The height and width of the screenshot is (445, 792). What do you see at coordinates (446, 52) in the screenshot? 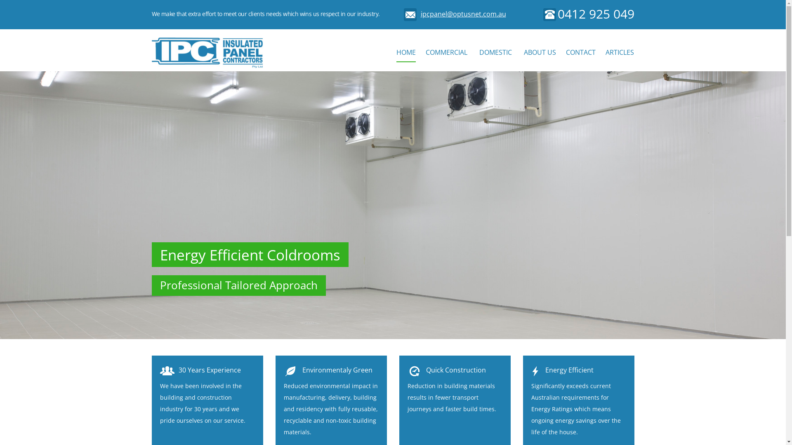
I see `COMMERCIAL` at bounding box center [446, 52].